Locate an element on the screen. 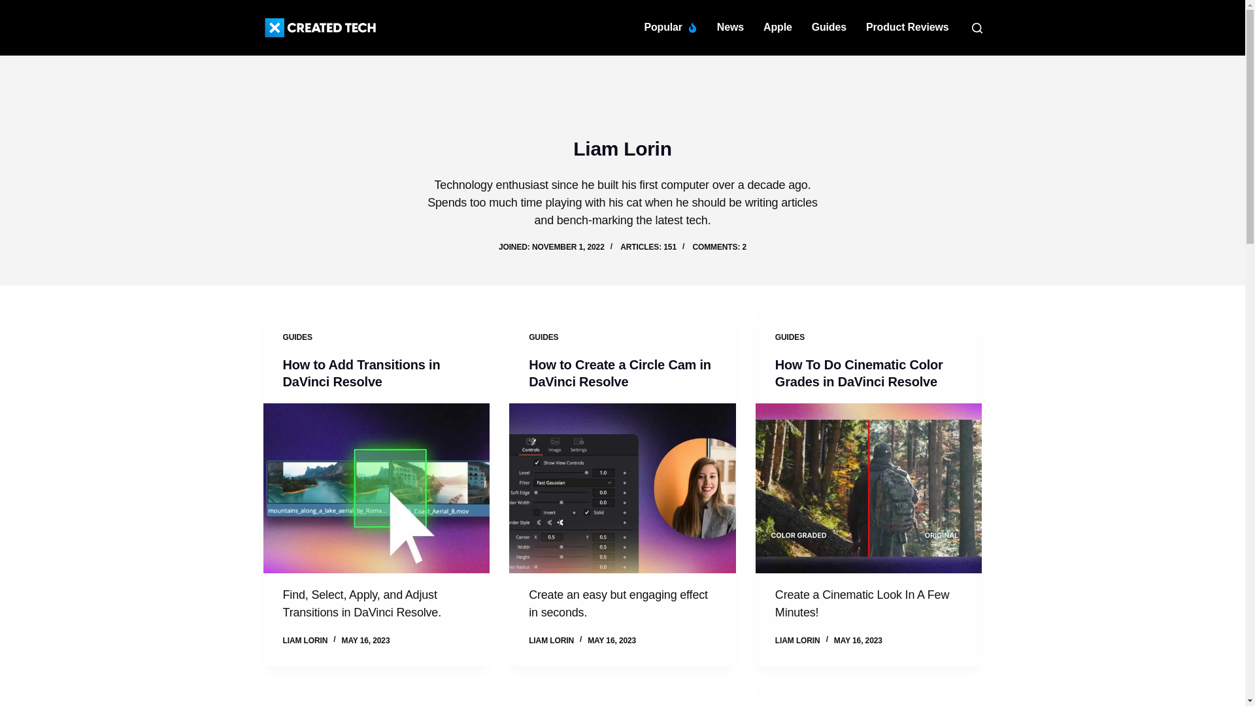  Product Reviews is located at coordinates (907, 27).